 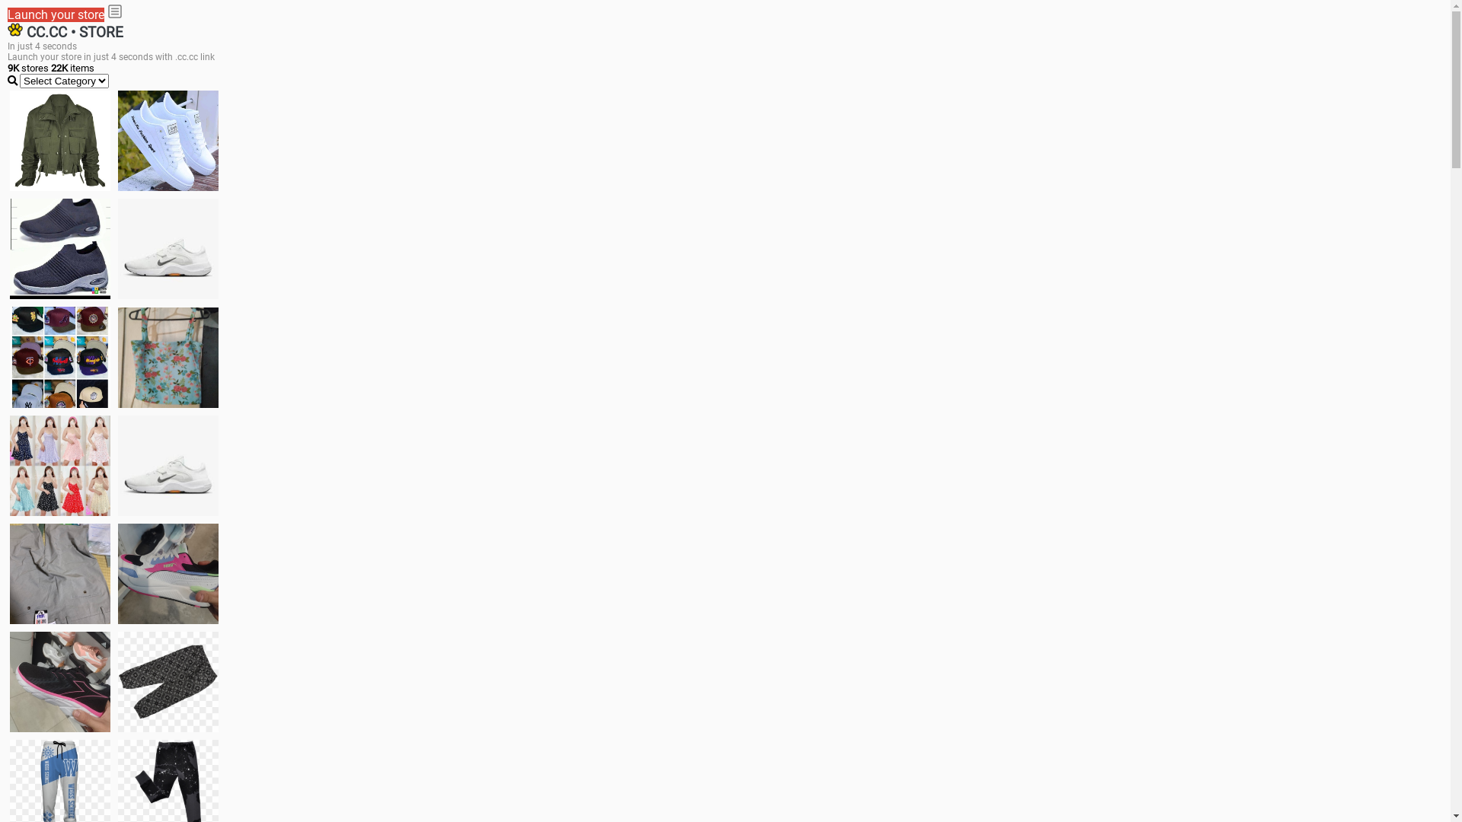 What do you see at coordinates (60, 682) in the screenshot?
I see `Zapatillas` at bounding box center [60, 682].